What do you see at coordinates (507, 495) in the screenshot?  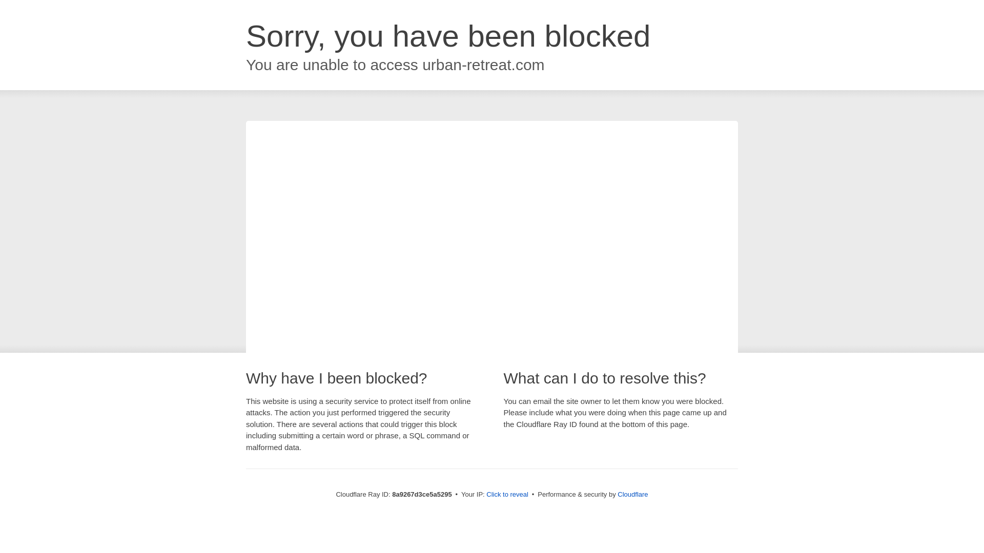 I see `Click to reveal` at bounding box center [507, 495].